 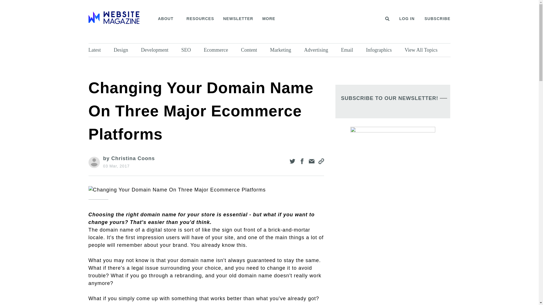 What do you see at coordinates (426, 50) in the screenshot?
I see `View All Topics` at bounding box center [426, 50].